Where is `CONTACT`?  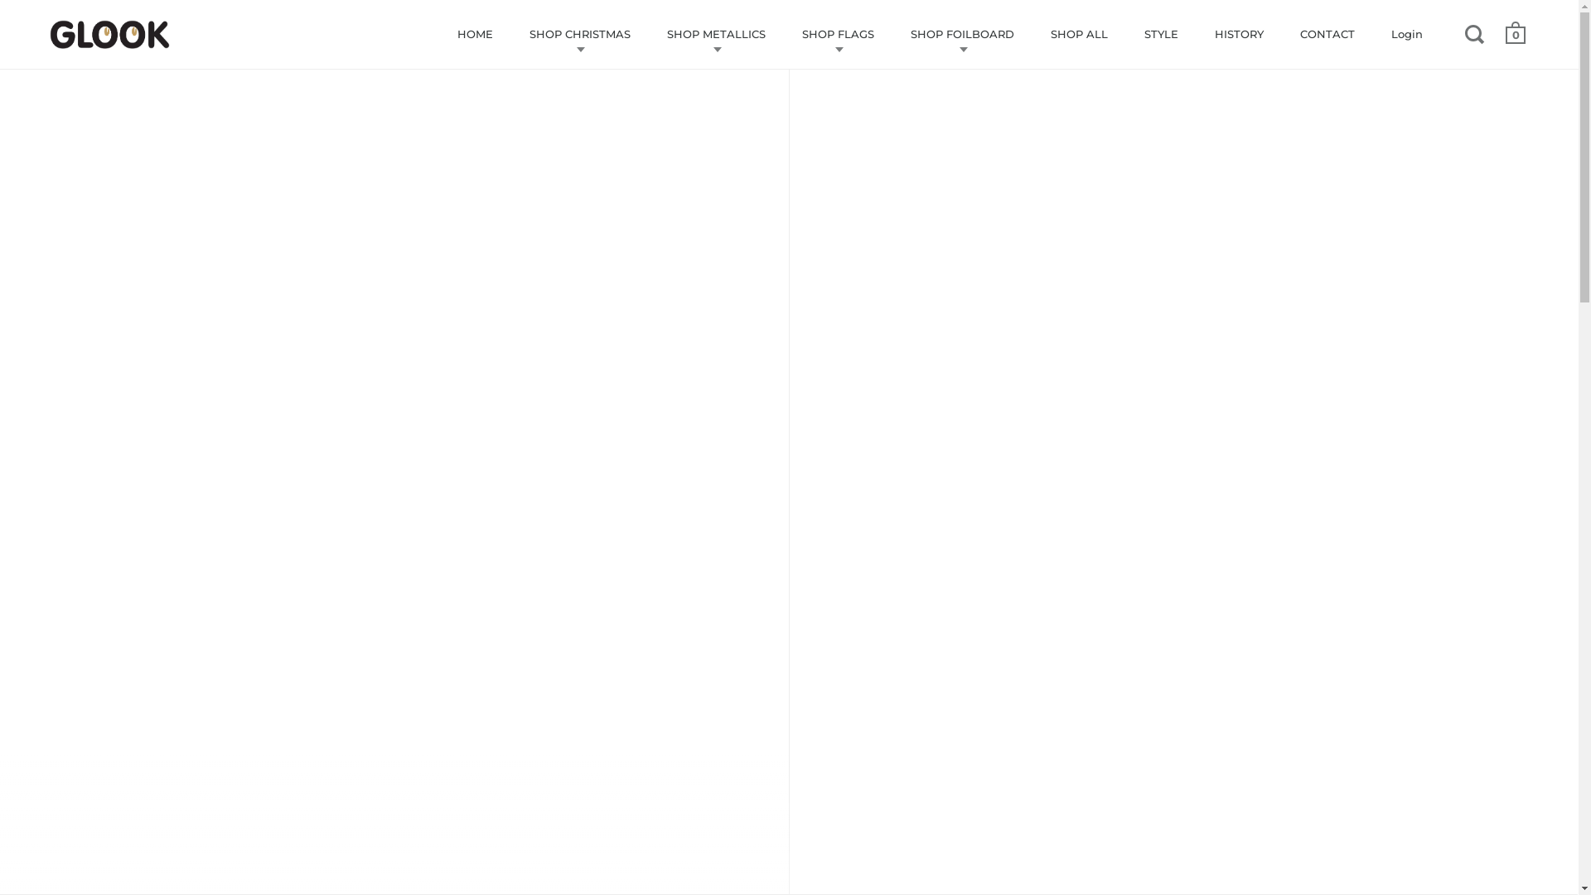
CONTACT is located at coordinates (1327, 35).